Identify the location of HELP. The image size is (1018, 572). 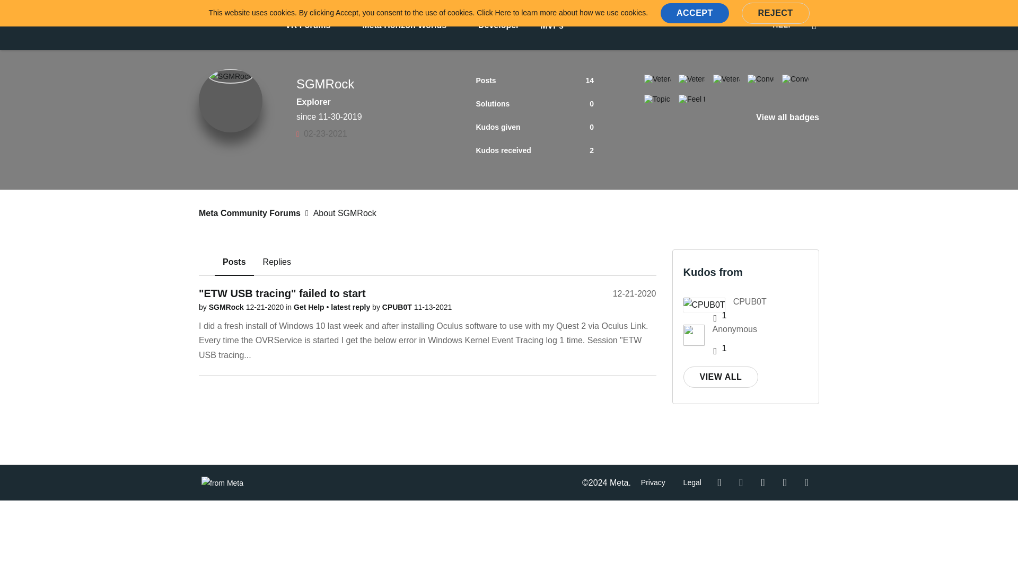
(783, 25).